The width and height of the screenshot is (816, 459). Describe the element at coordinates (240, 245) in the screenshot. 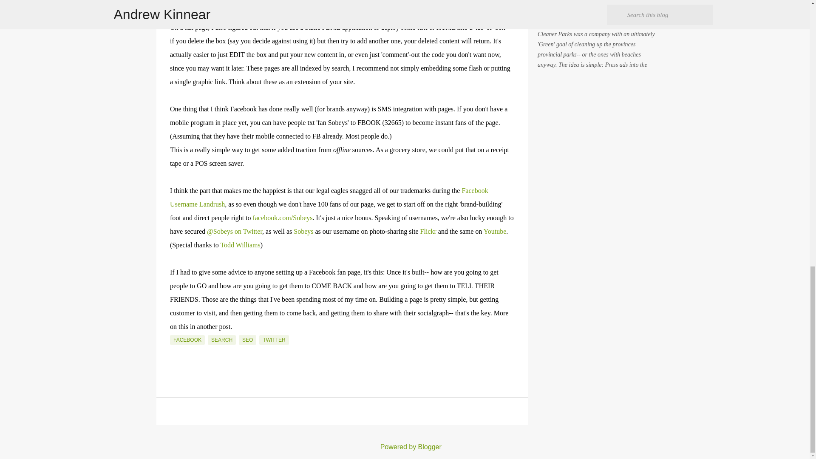

I see `Todd Williams` at that location.